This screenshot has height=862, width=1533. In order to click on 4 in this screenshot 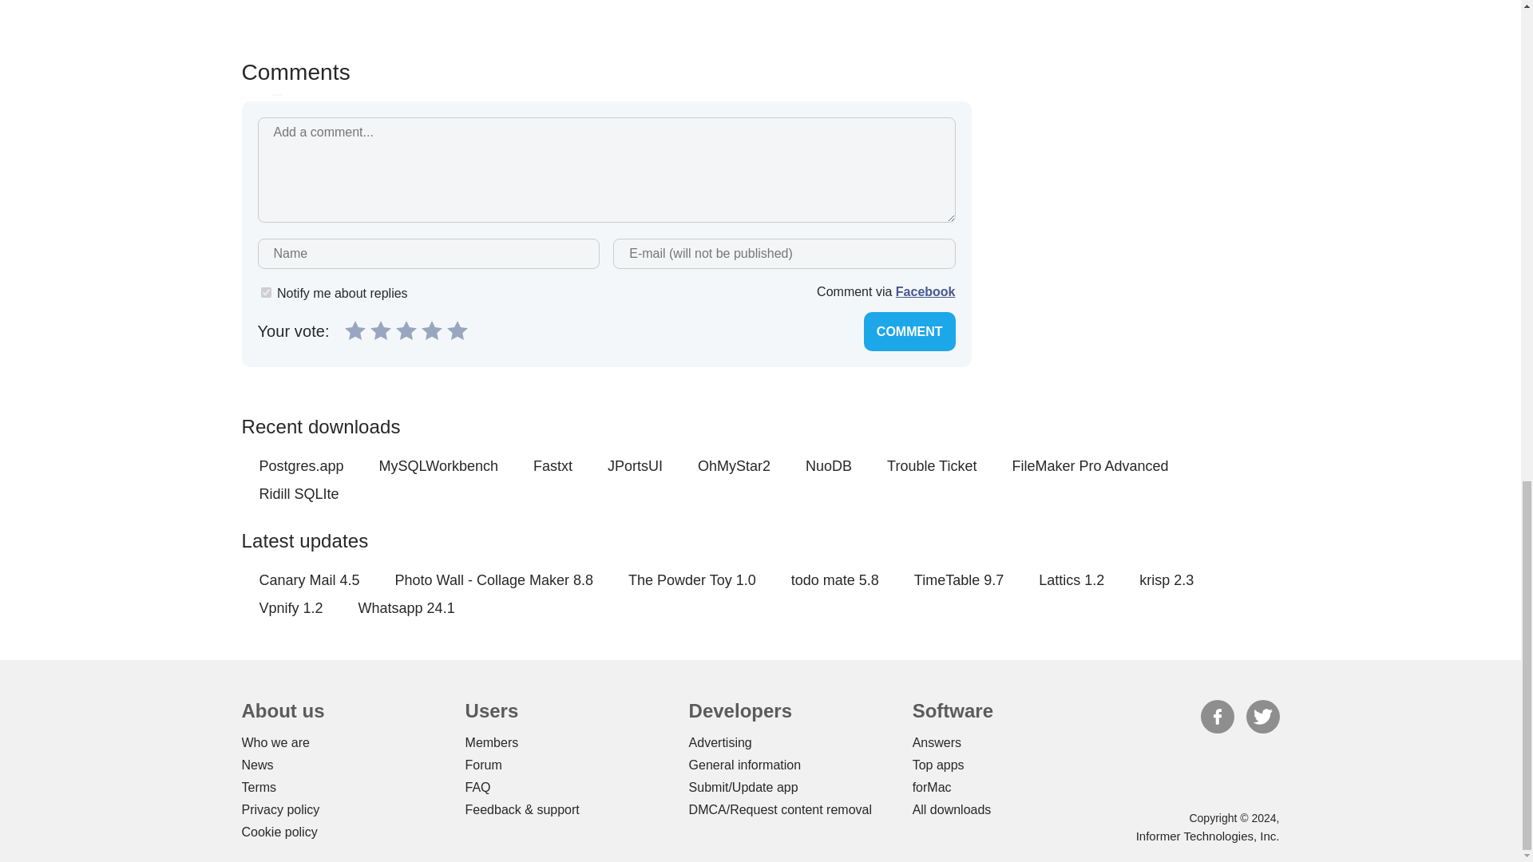, I will do `click(431, 330)`.